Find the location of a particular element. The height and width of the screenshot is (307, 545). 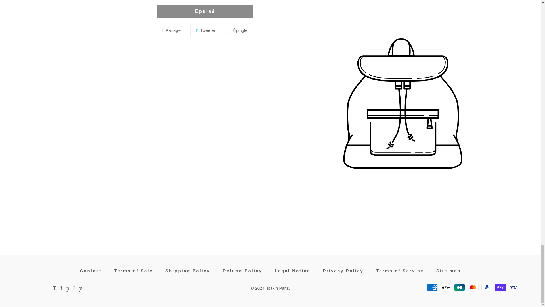

PayPal is located at coordinates (487, 287).